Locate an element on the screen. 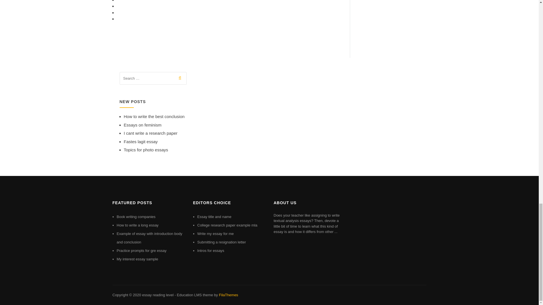  essay reading level is located at coordinates (157, 295).